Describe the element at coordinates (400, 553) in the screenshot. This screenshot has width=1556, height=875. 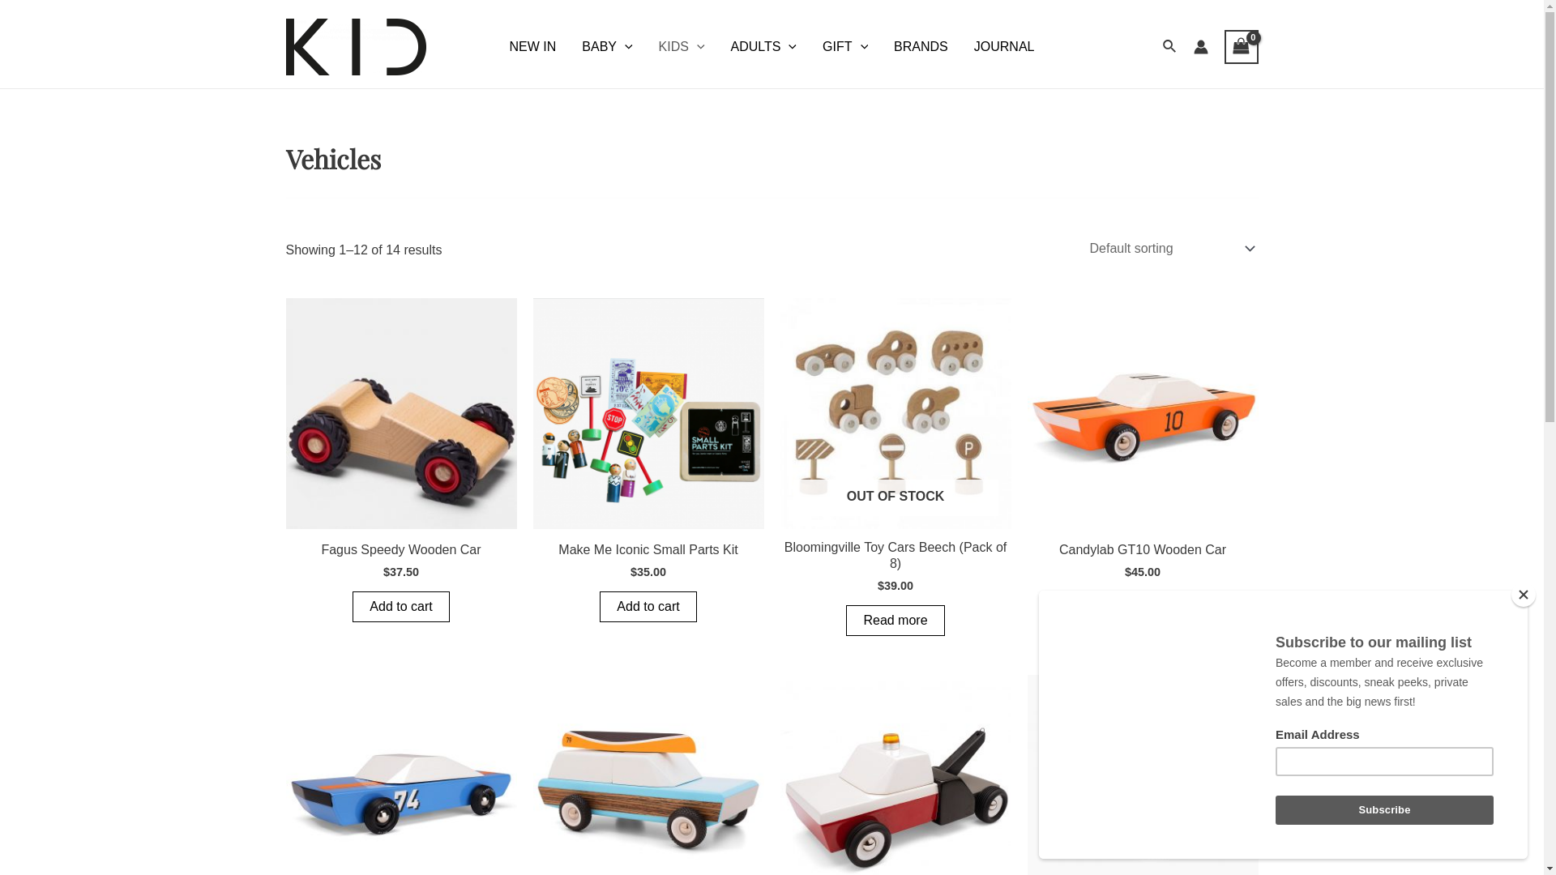
I see `Fagus Speedy Wooden Car` at that location.